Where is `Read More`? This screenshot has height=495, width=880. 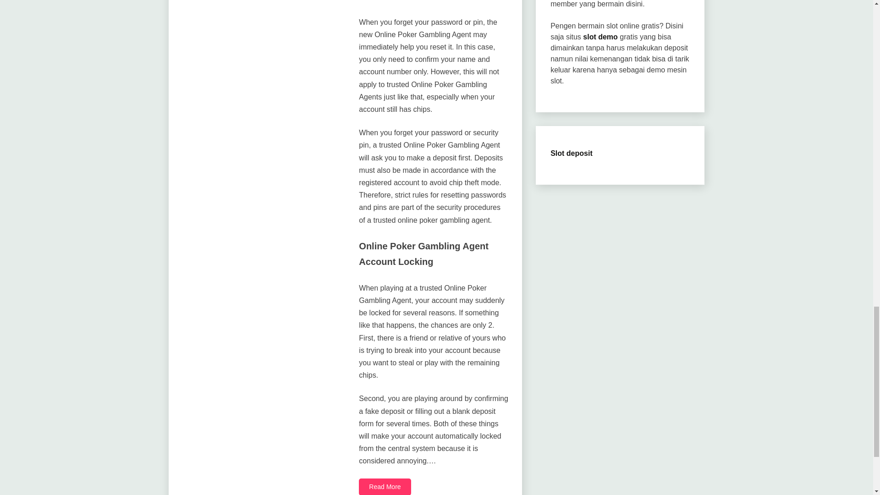 Read More is located at coordinates (385, 487).